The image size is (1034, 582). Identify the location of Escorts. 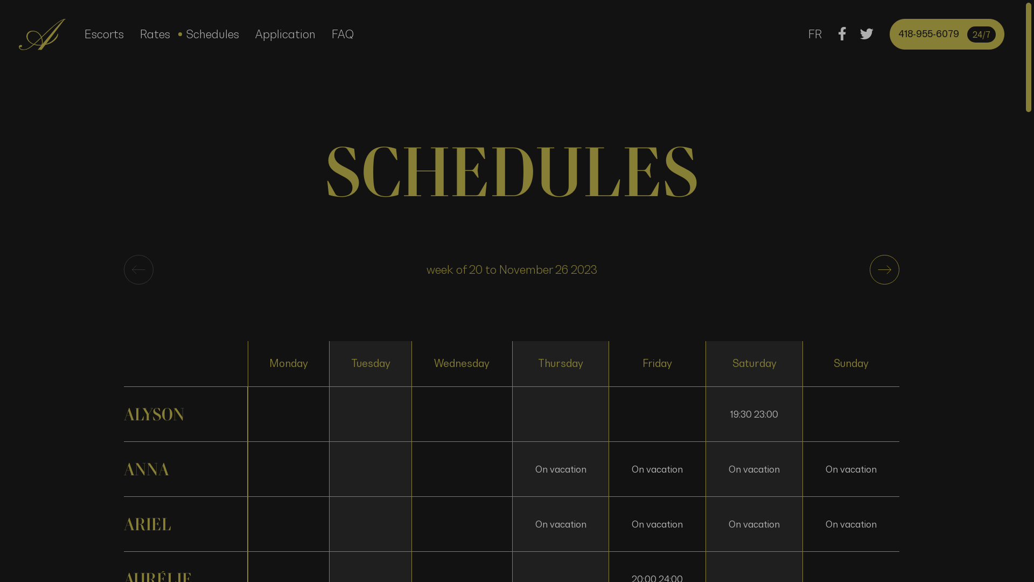
(104, 34).